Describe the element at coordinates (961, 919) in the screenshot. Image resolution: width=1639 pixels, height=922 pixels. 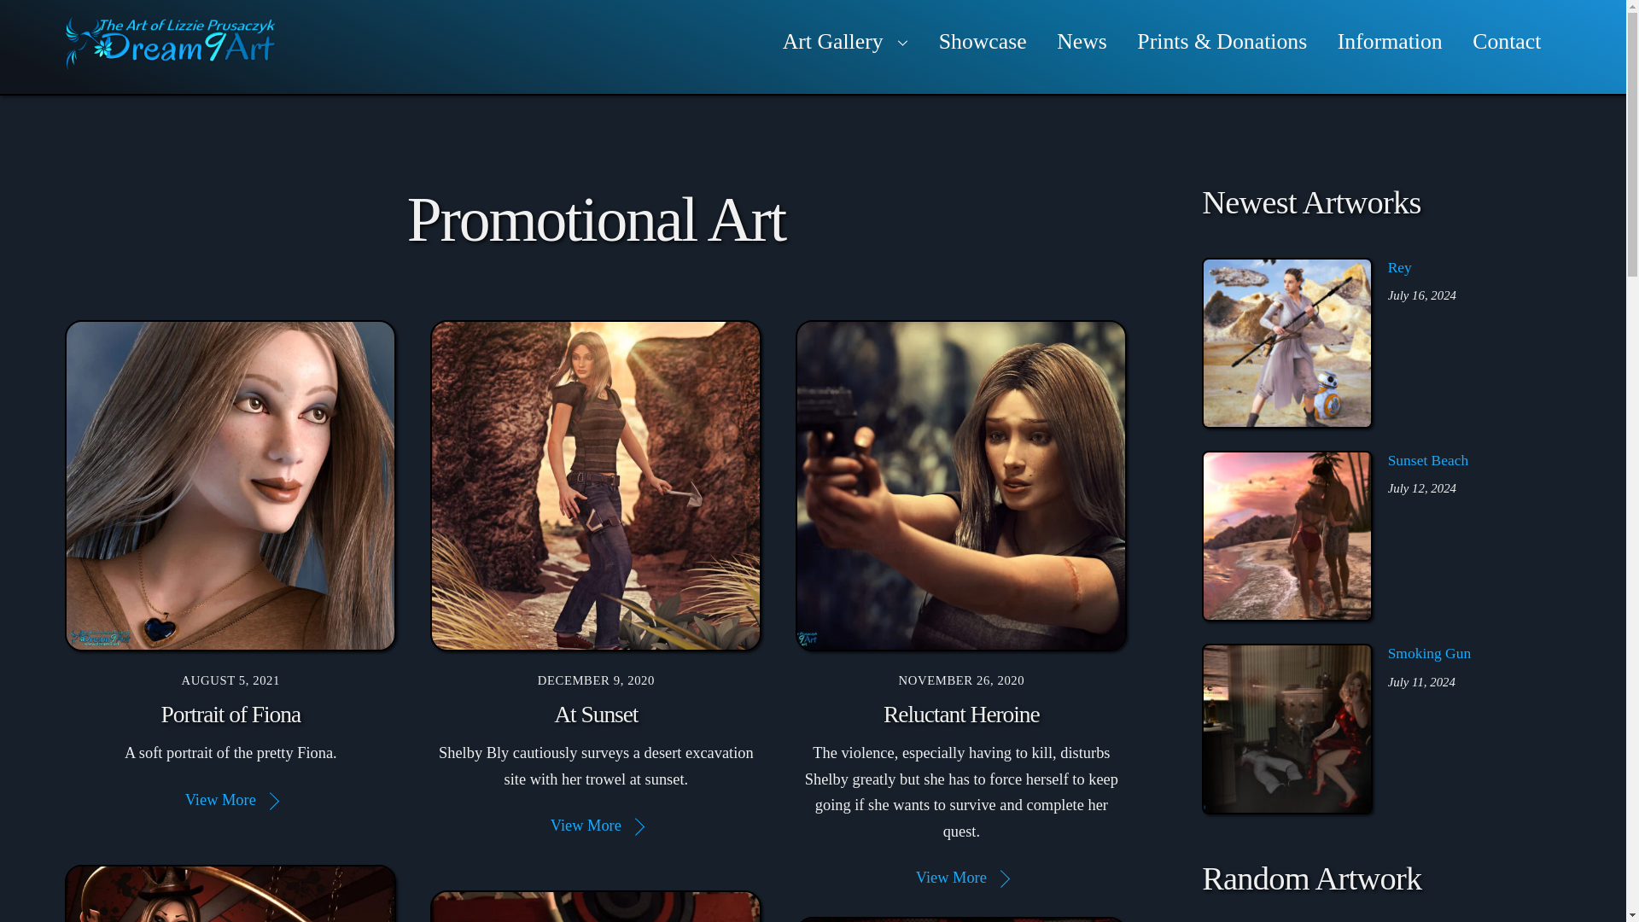
I see `Heart of Mischief` at that location.